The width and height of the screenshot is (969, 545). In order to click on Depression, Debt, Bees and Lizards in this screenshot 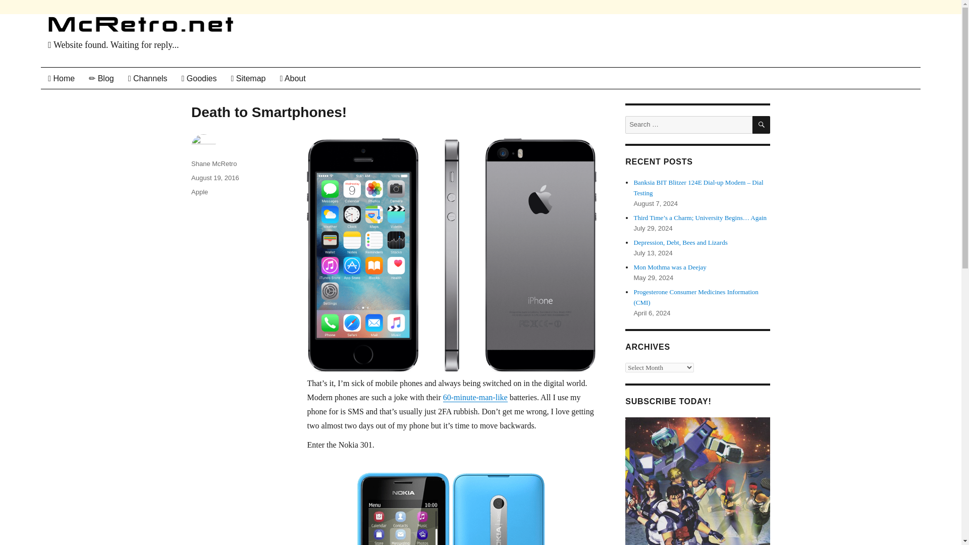, I will do `click(680, 242)`.